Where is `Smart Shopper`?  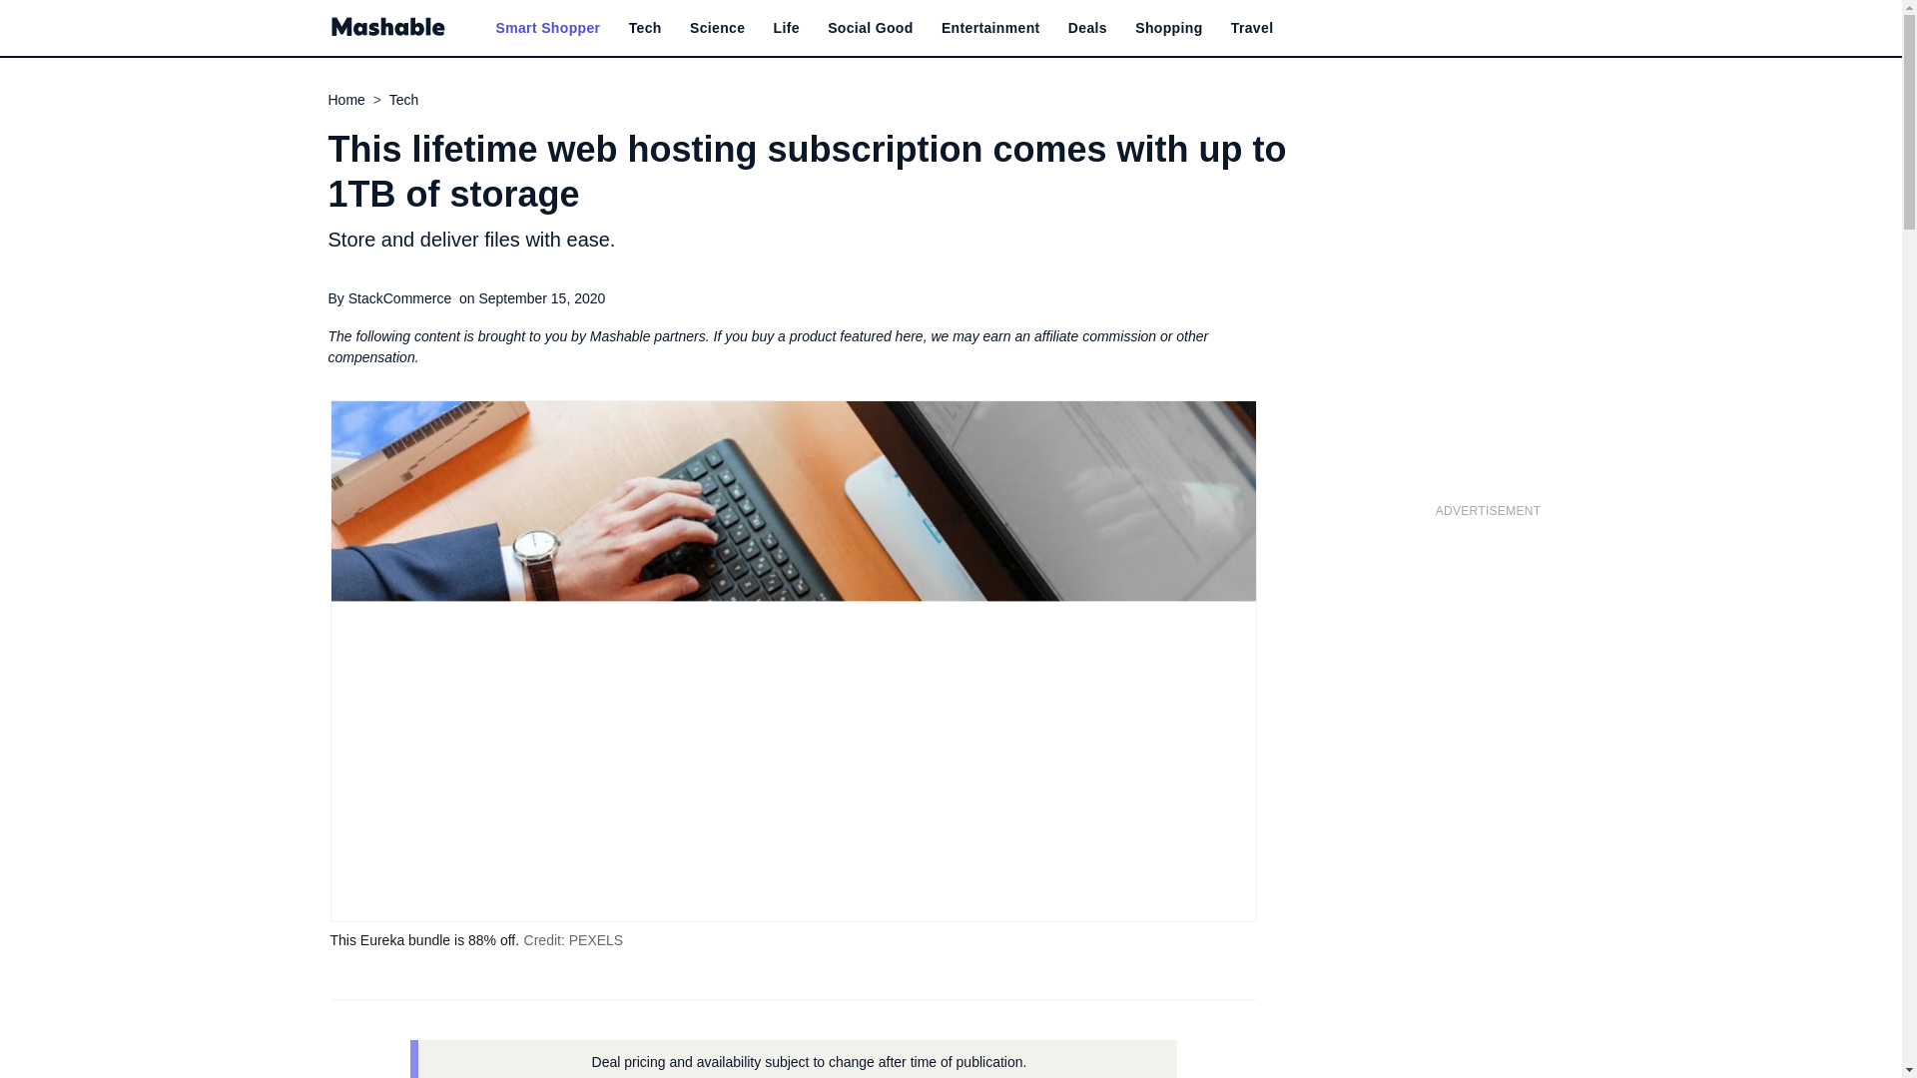
Smart Shopper is located at coordinates (547, 28).